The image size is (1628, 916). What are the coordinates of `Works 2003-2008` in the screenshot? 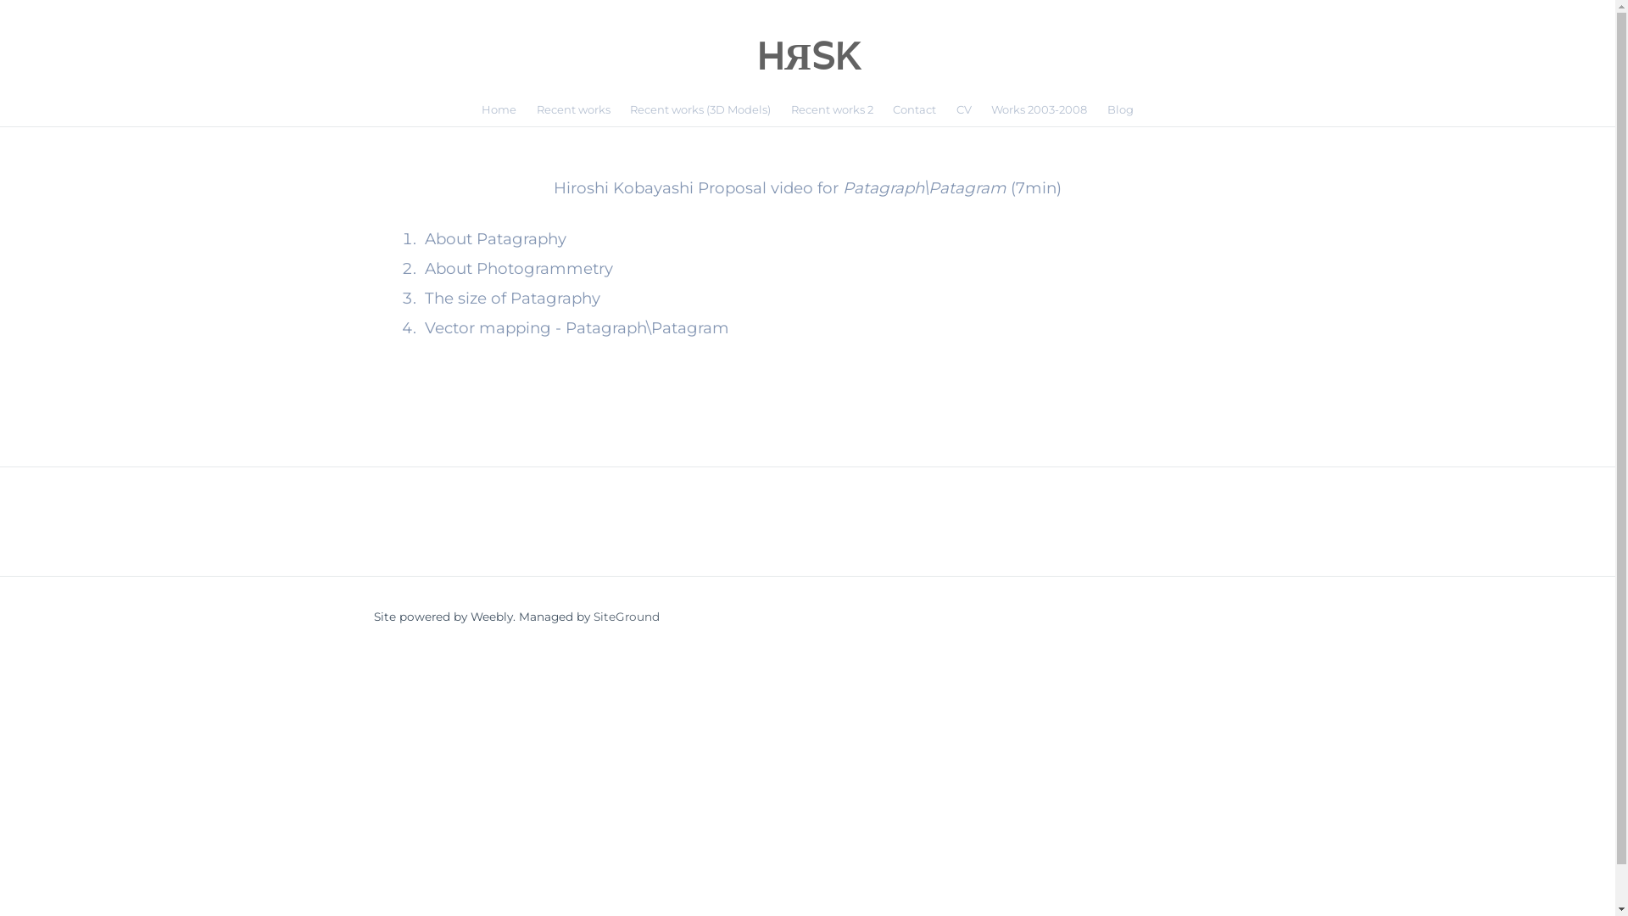 It's located at (1040, 110).